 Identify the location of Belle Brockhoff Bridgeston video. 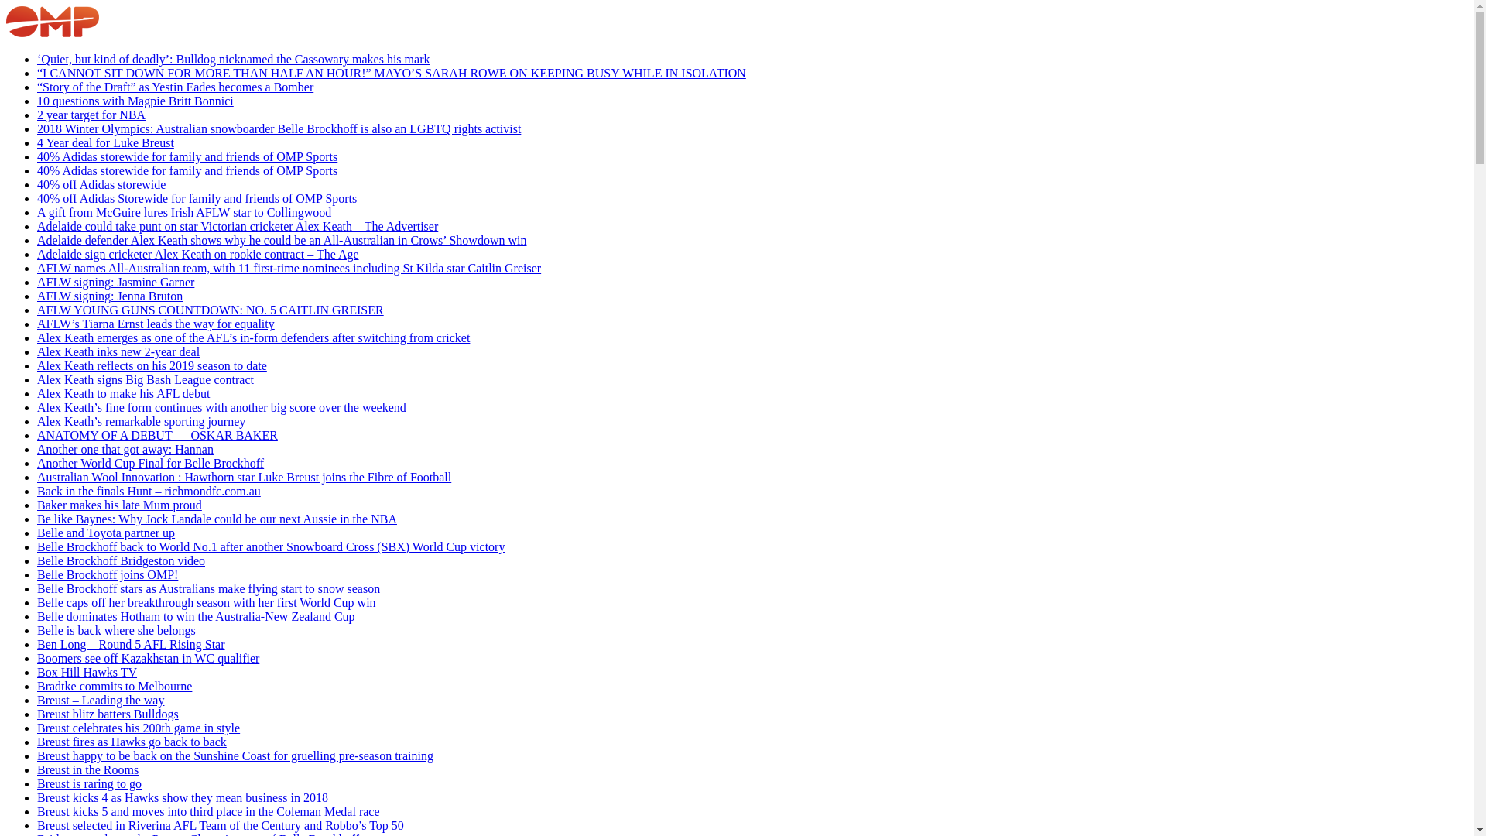
(121, 560).